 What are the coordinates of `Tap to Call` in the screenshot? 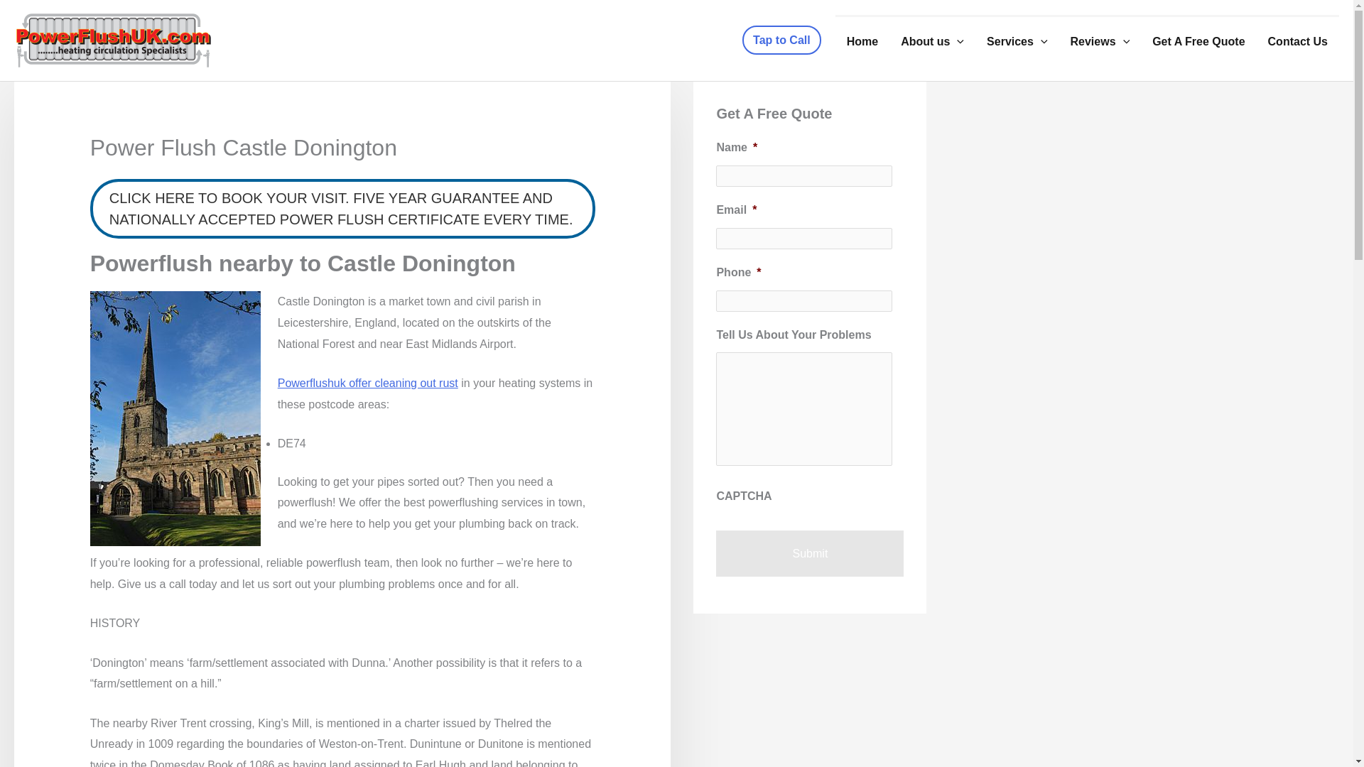 It's located at (781, 40).